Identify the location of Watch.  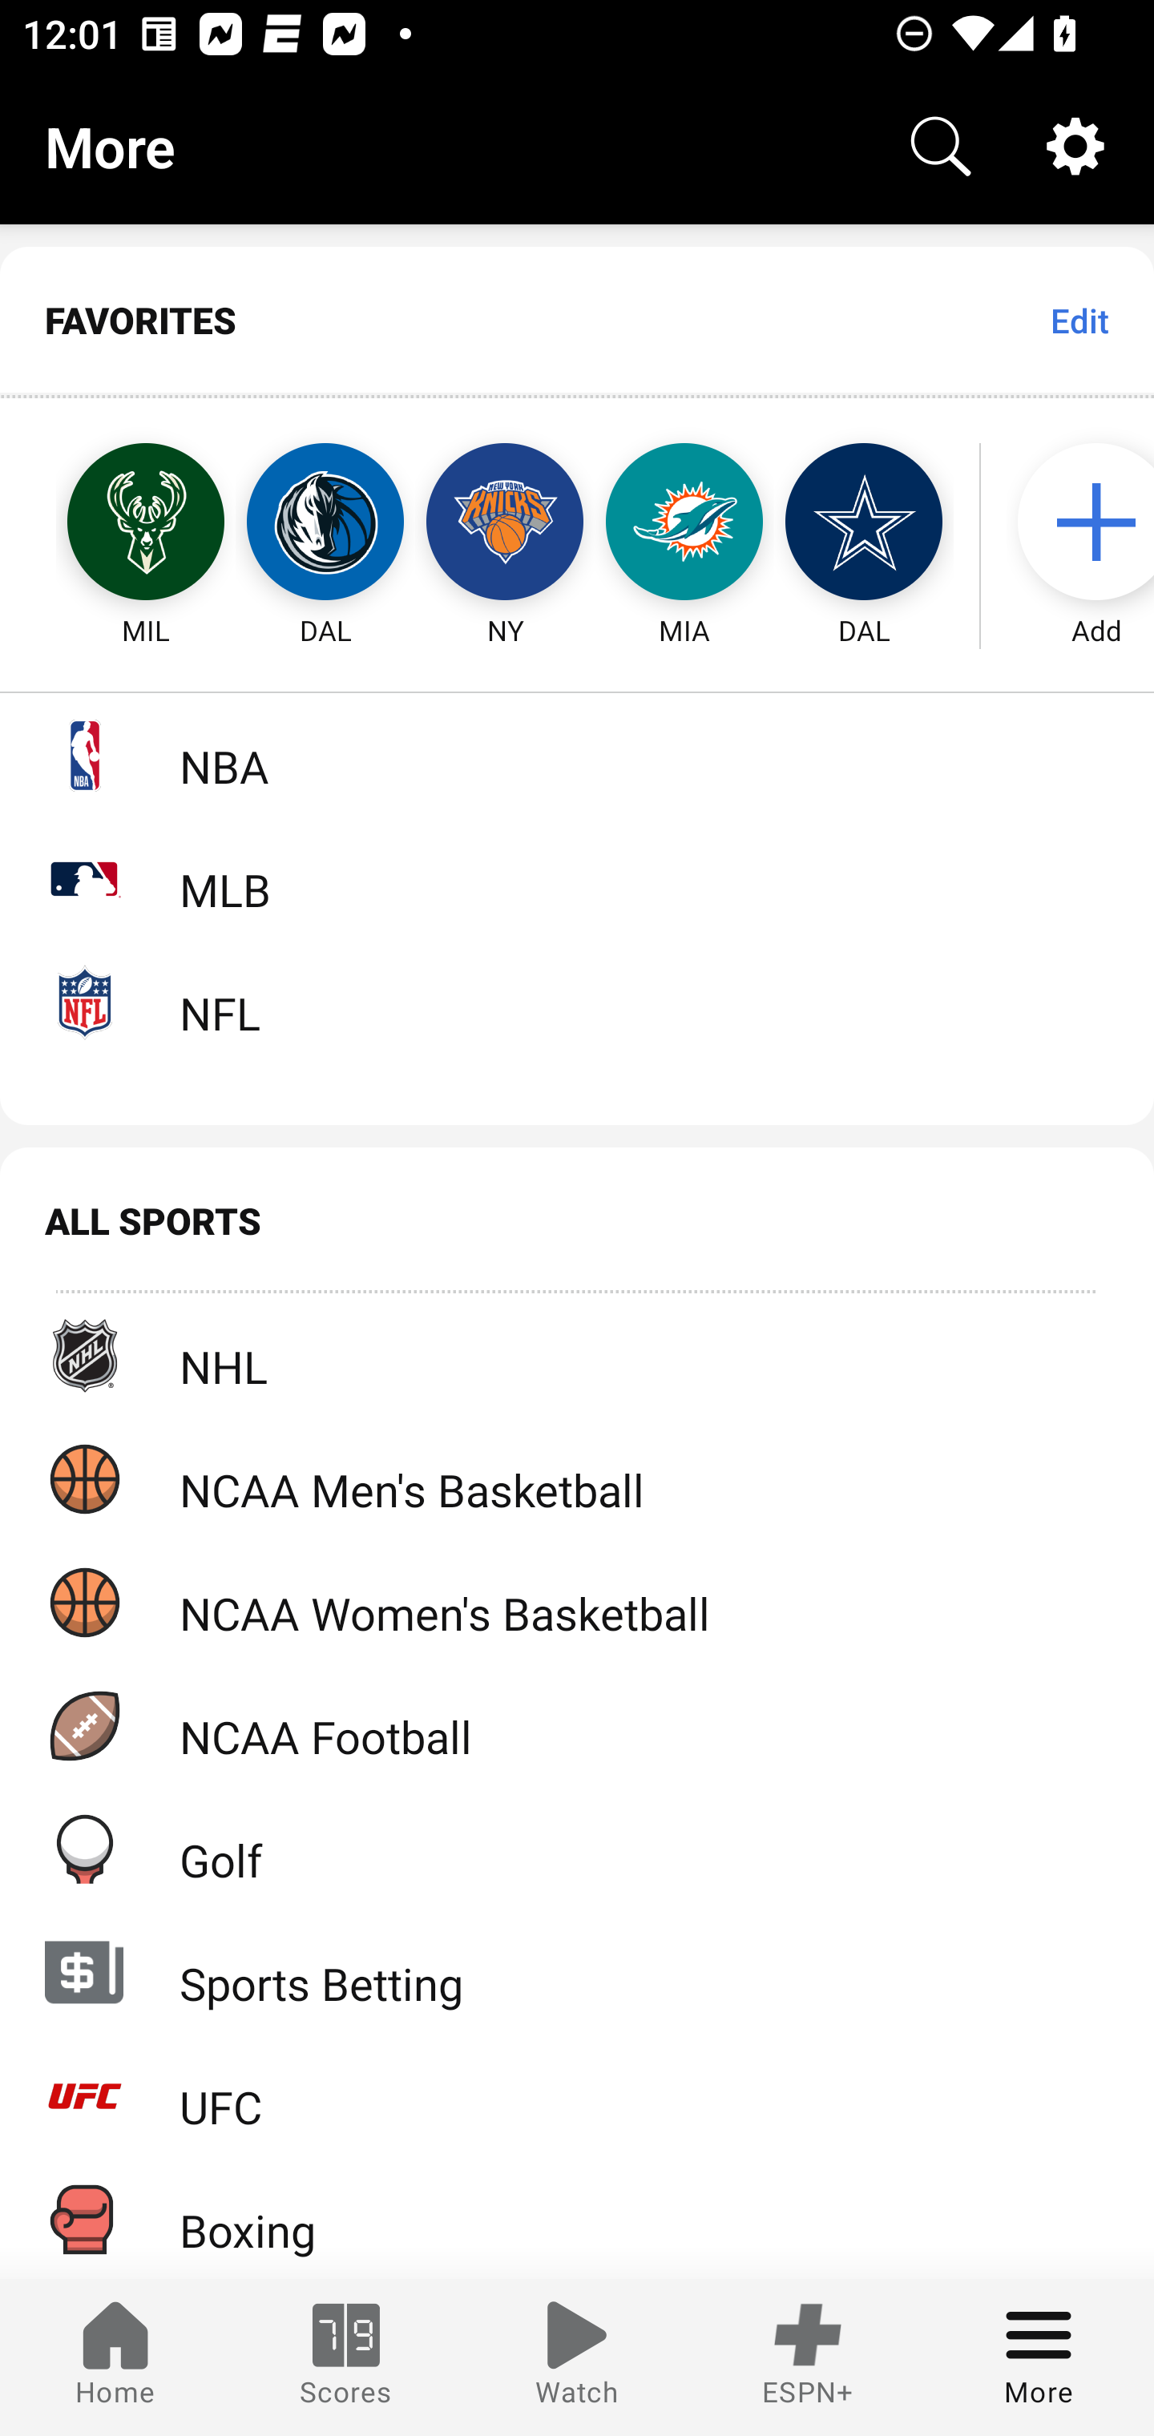
(577, 2357).